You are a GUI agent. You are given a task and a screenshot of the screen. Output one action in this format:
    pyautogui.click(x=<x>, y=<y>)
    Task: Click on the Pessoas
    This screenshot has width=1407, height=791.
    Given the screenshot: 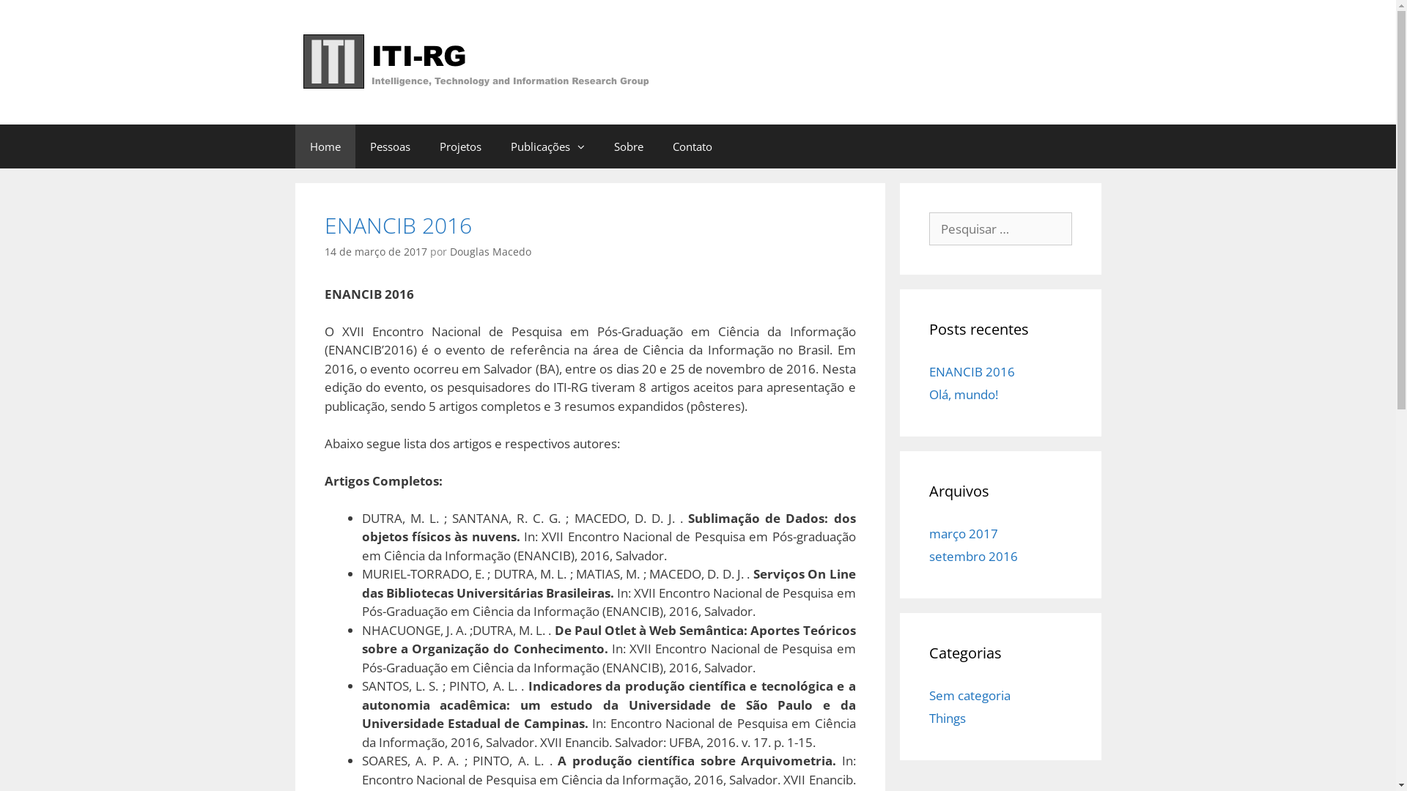 What is the action you would take?
    pyautogui.click(x=390, y=146)
    